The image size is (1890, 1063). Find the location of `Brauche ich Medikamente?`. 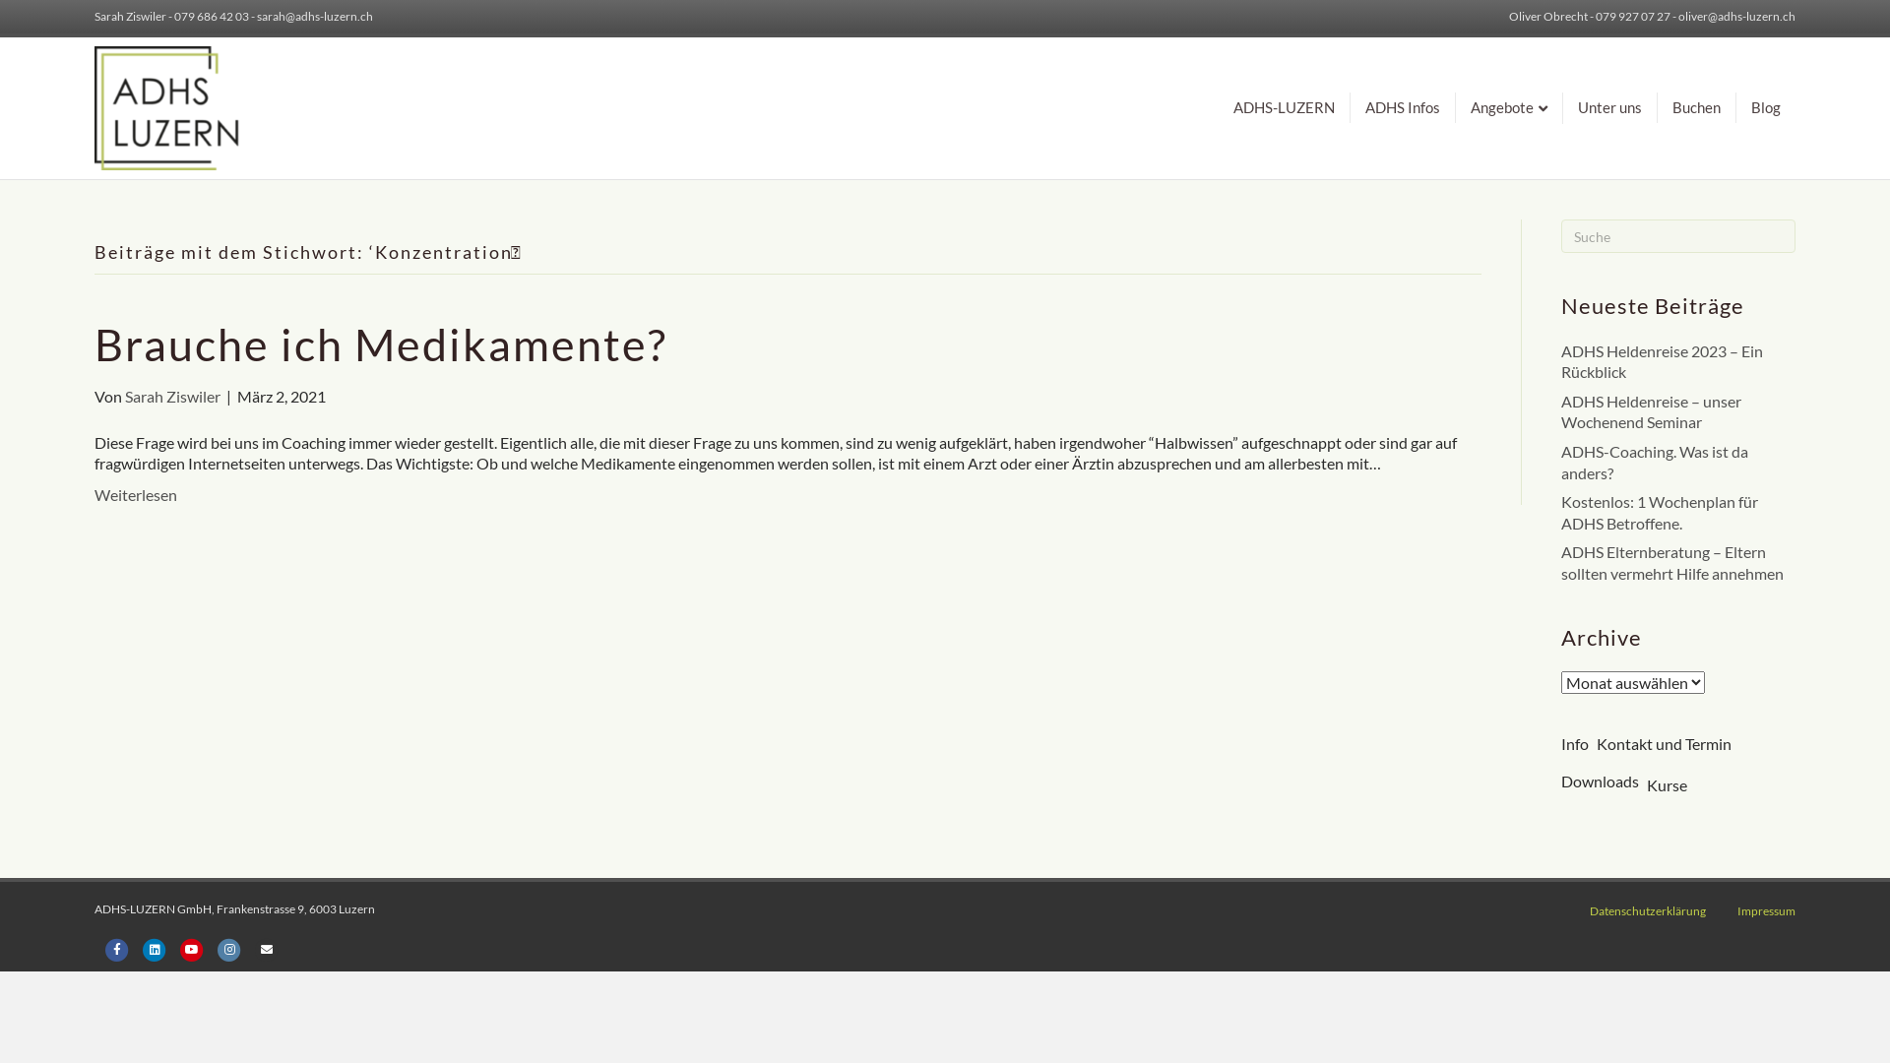

Brauche ich Medikamente? is located at coordinates (381, 344).